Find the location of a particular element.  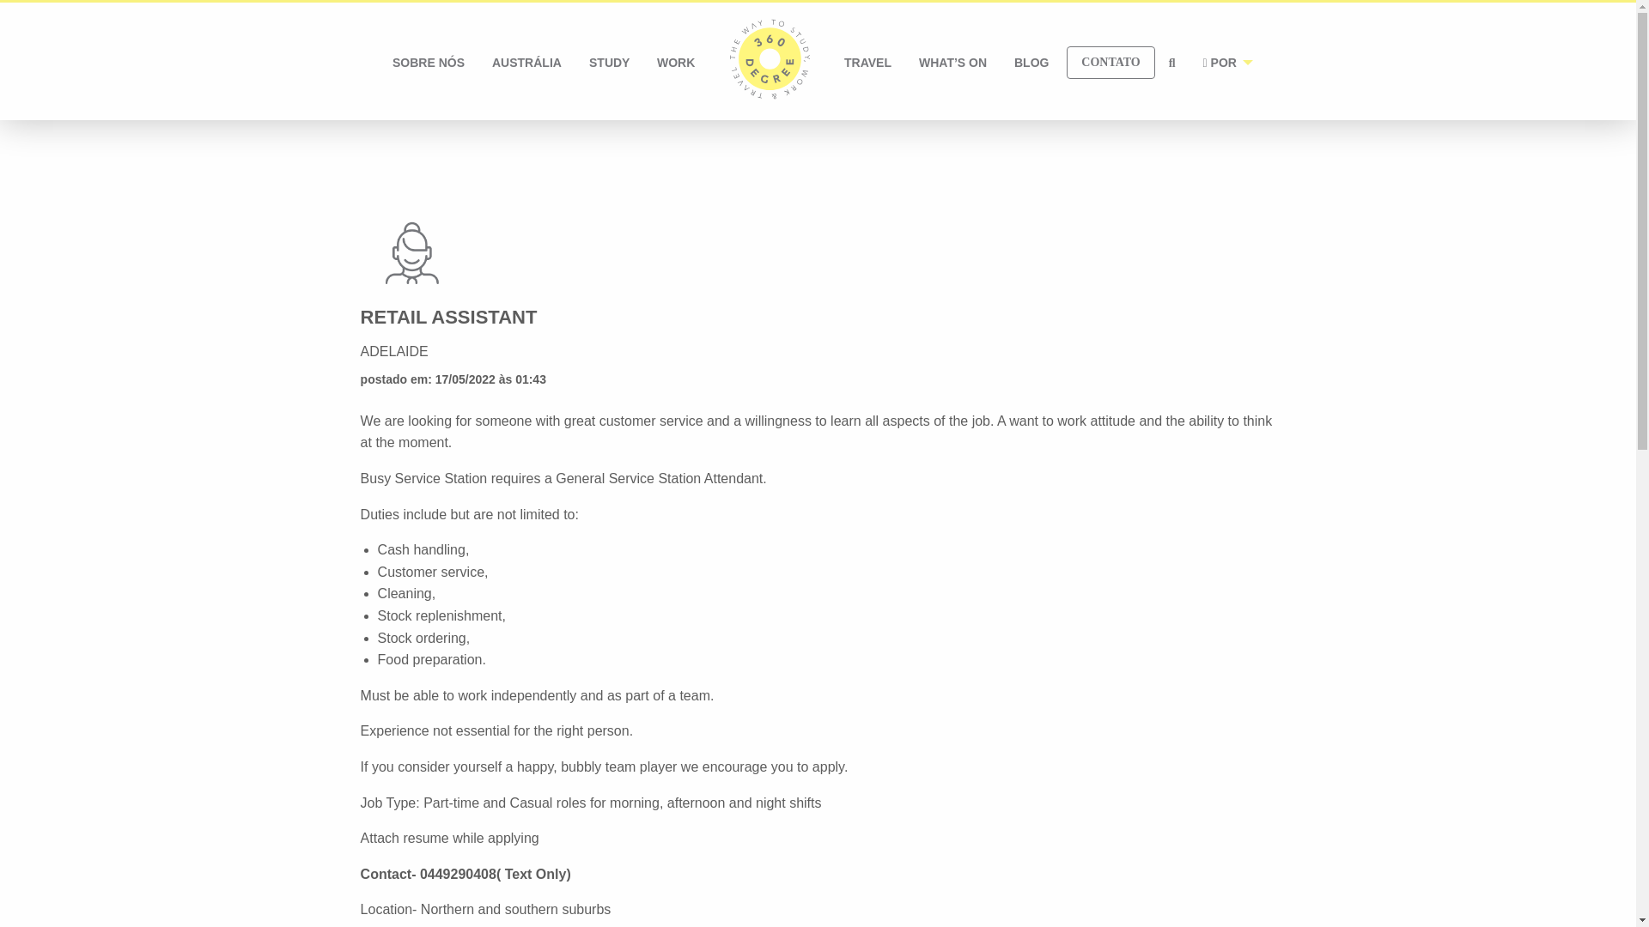

BLOG is located at coordinates (1031, 62).